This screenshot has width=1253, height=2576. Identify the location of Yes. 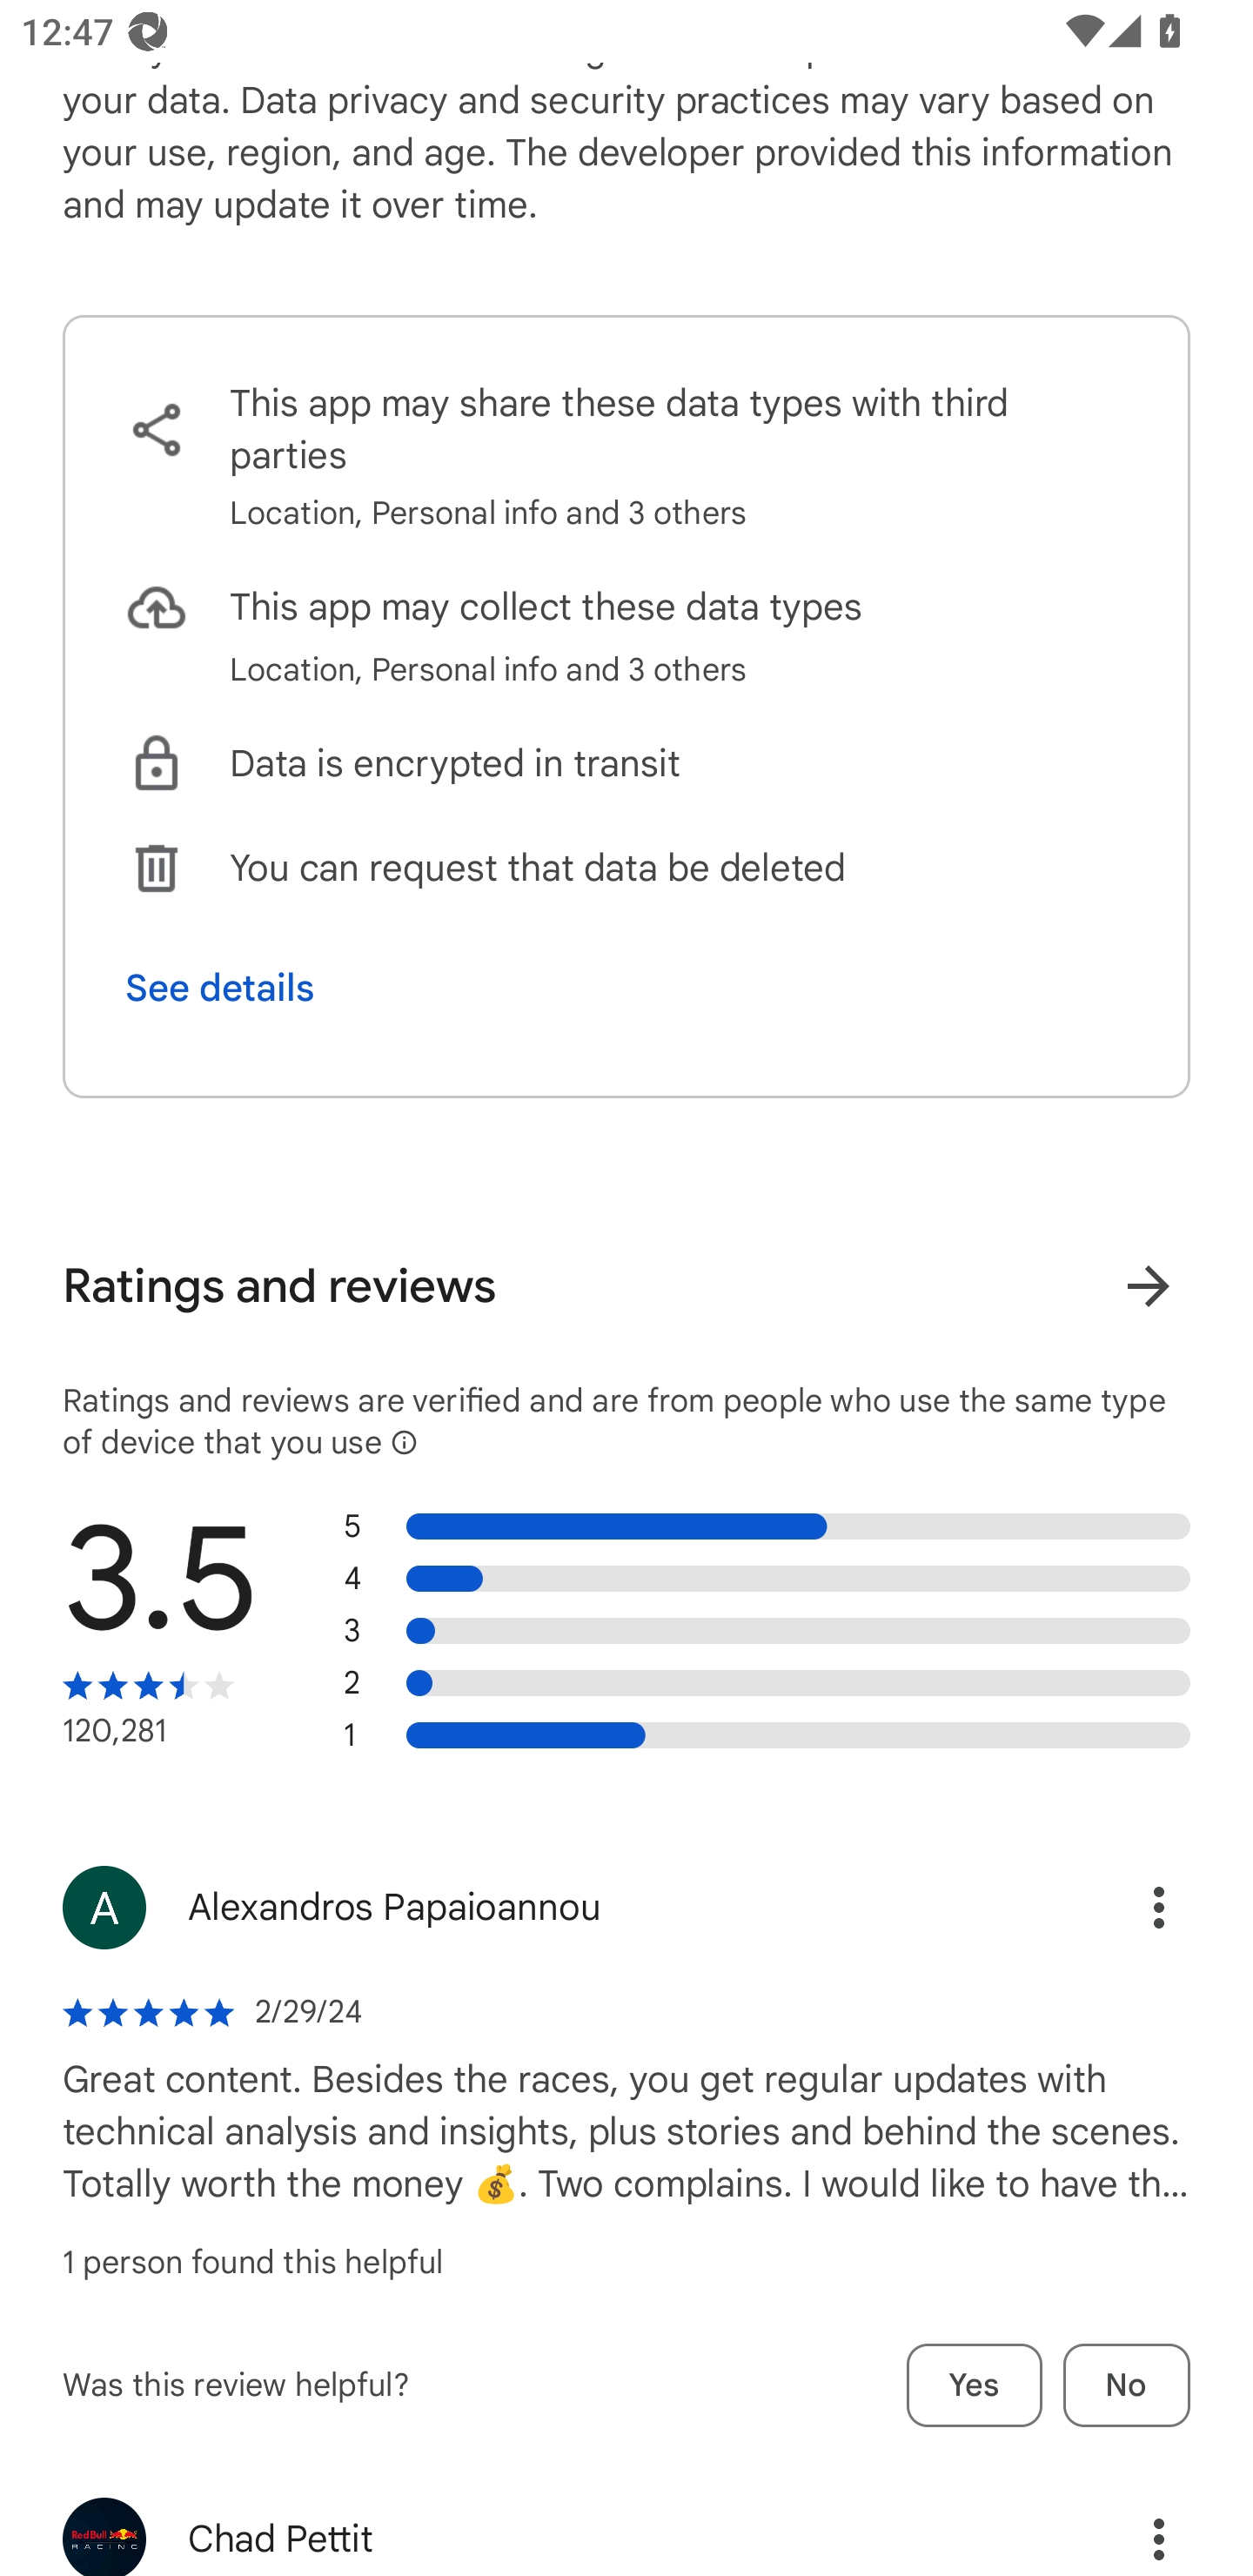
(975, 2385).